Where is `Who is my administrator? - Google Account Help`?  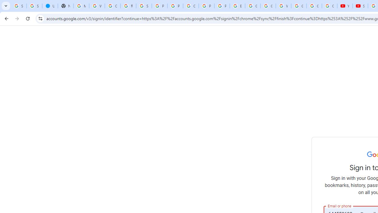
Who is my administrator? - Google Account Help is located at coordinates (97, 6).